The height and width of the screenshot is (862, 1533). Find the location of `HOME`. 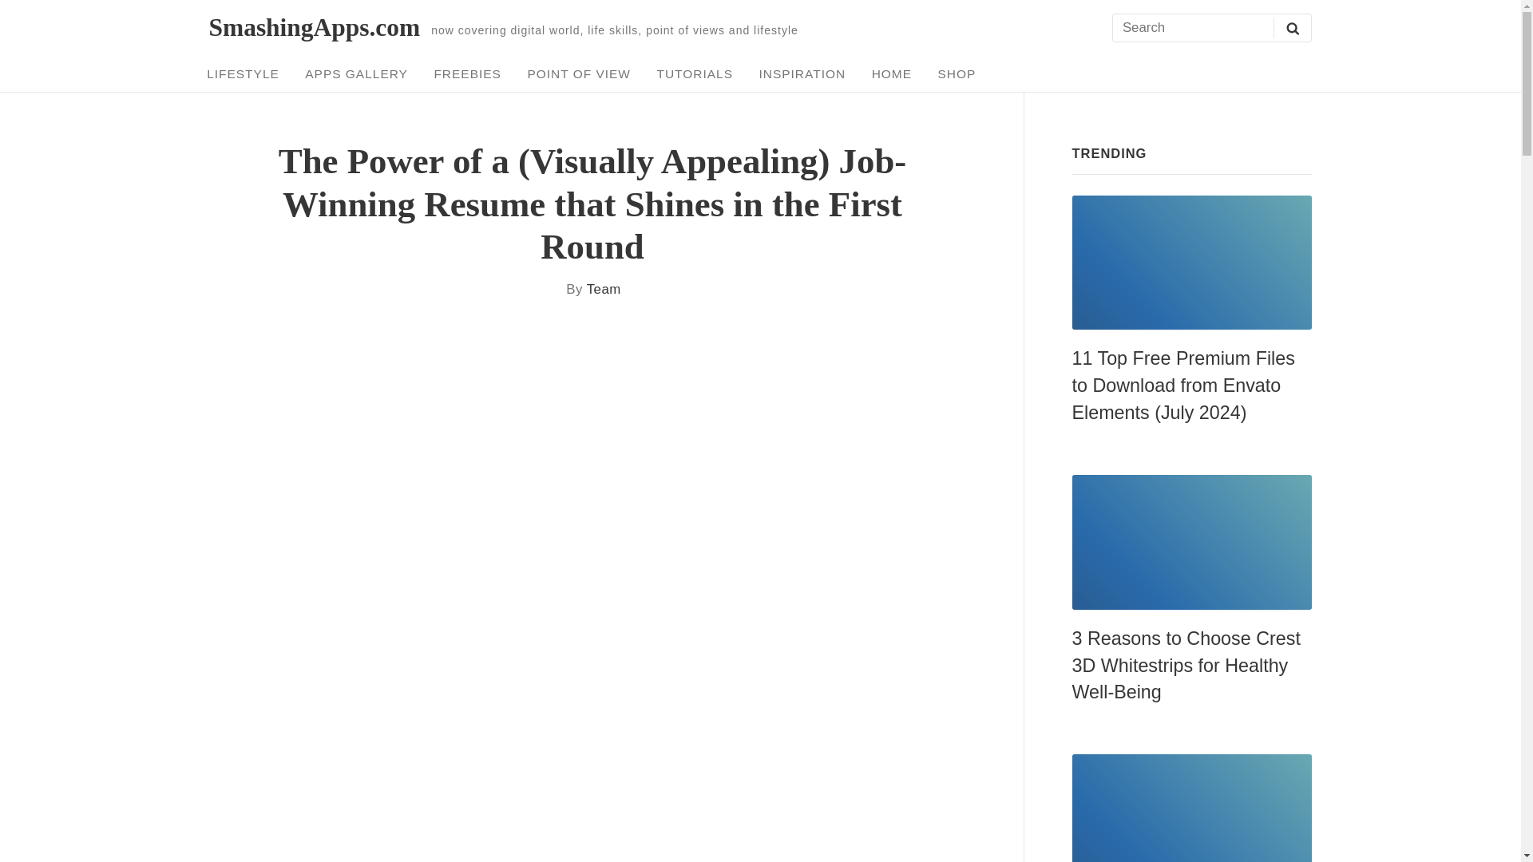

HOME is located at coordinates (891, 73).